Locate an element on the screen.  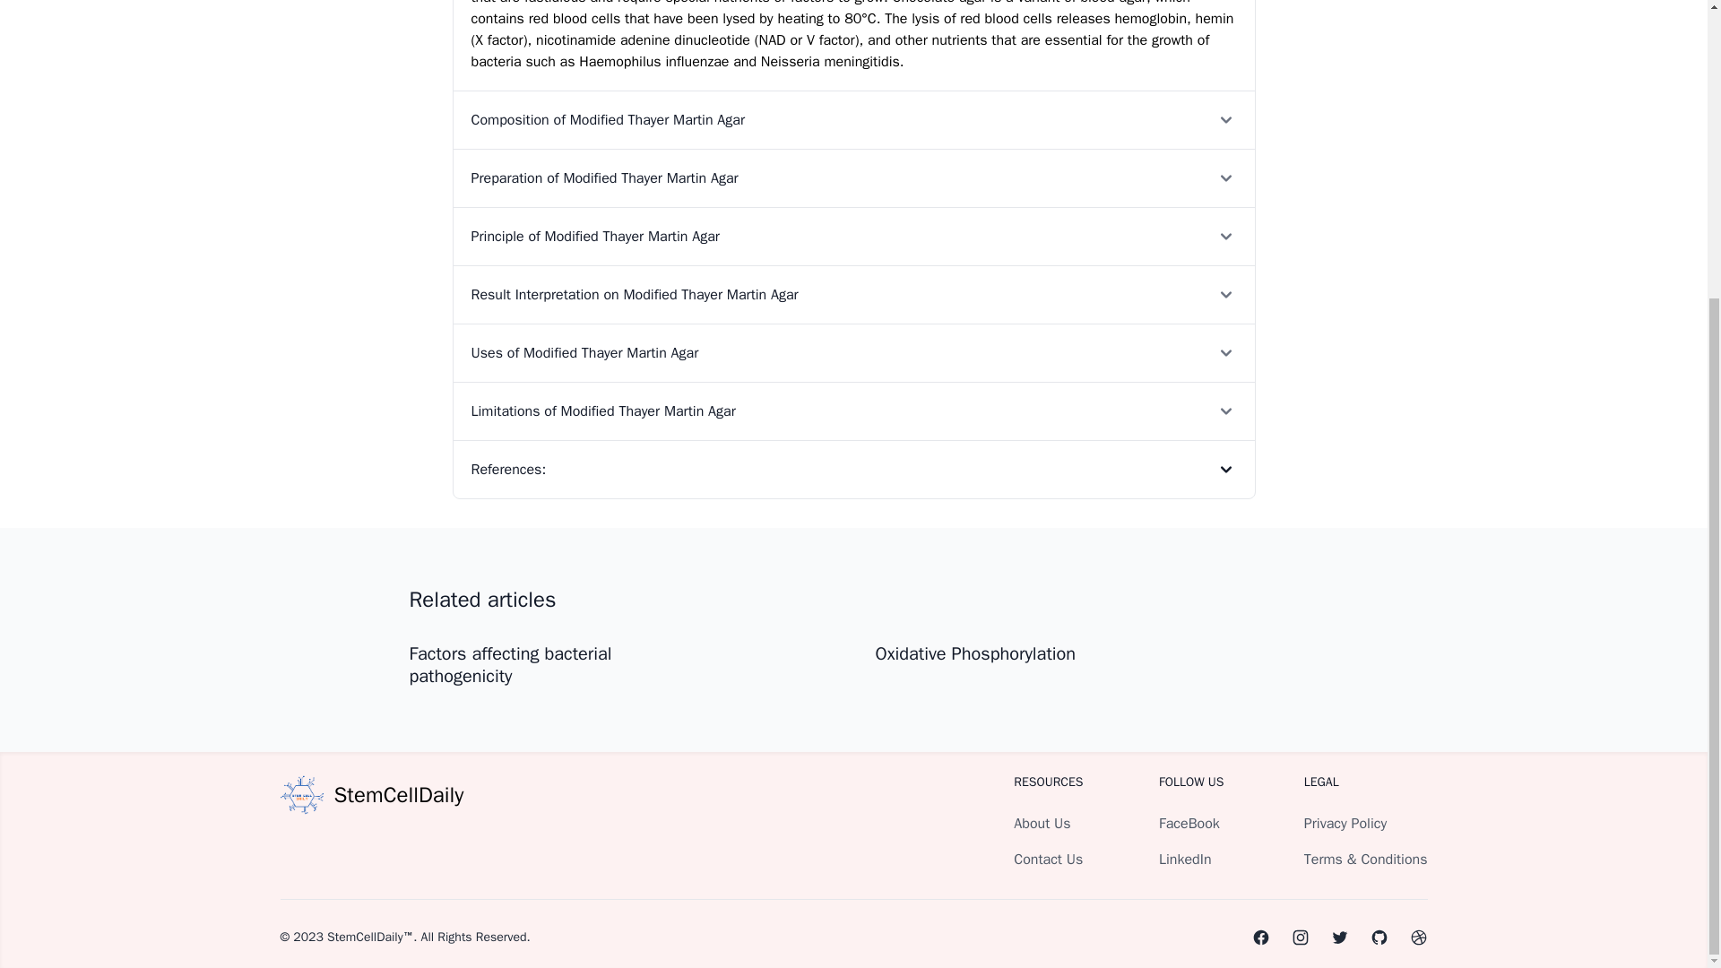
Result Interpretation on Modified Thayer Martin Agar is located at coordinates (853, 294).